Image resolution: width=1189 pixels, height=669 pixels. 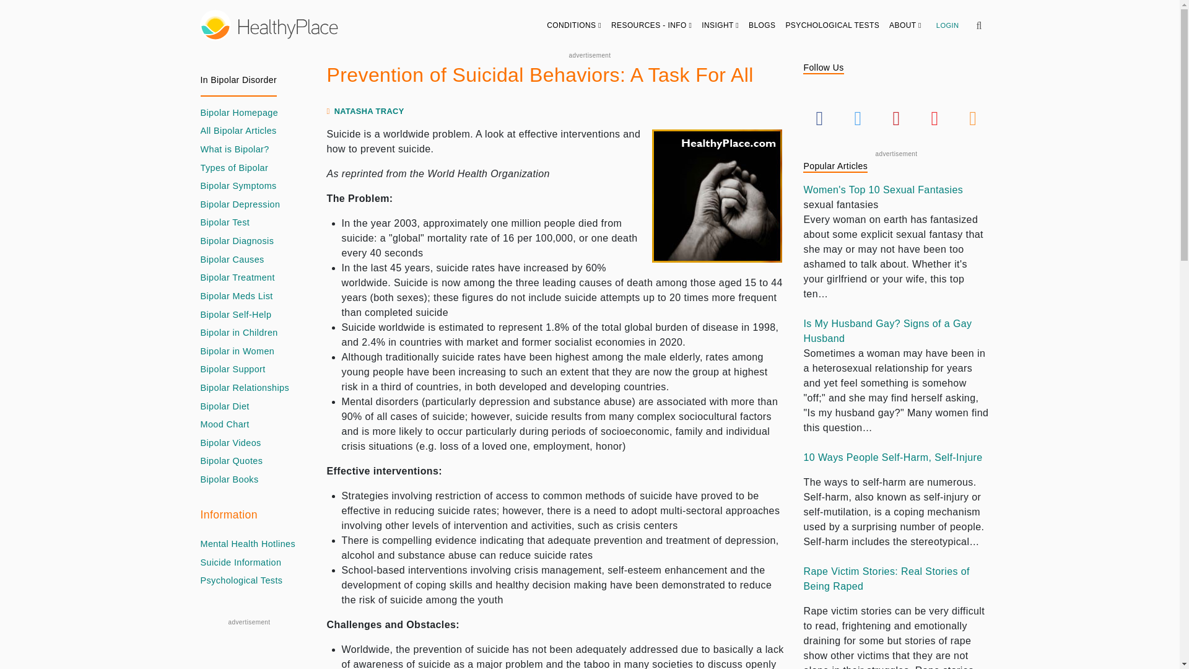 I want to click on How is Bipolar Disorder Diagnosed?, so click(x=238, y=242).